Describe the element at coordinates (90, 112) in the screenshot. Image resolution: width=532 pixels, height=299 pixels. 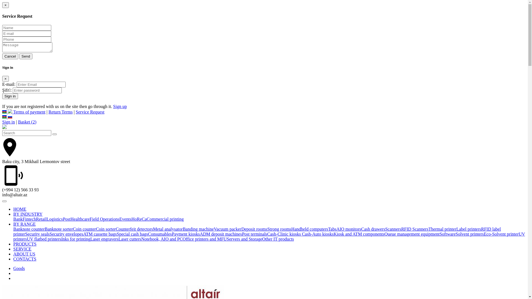
I see `Service Request` at that location.